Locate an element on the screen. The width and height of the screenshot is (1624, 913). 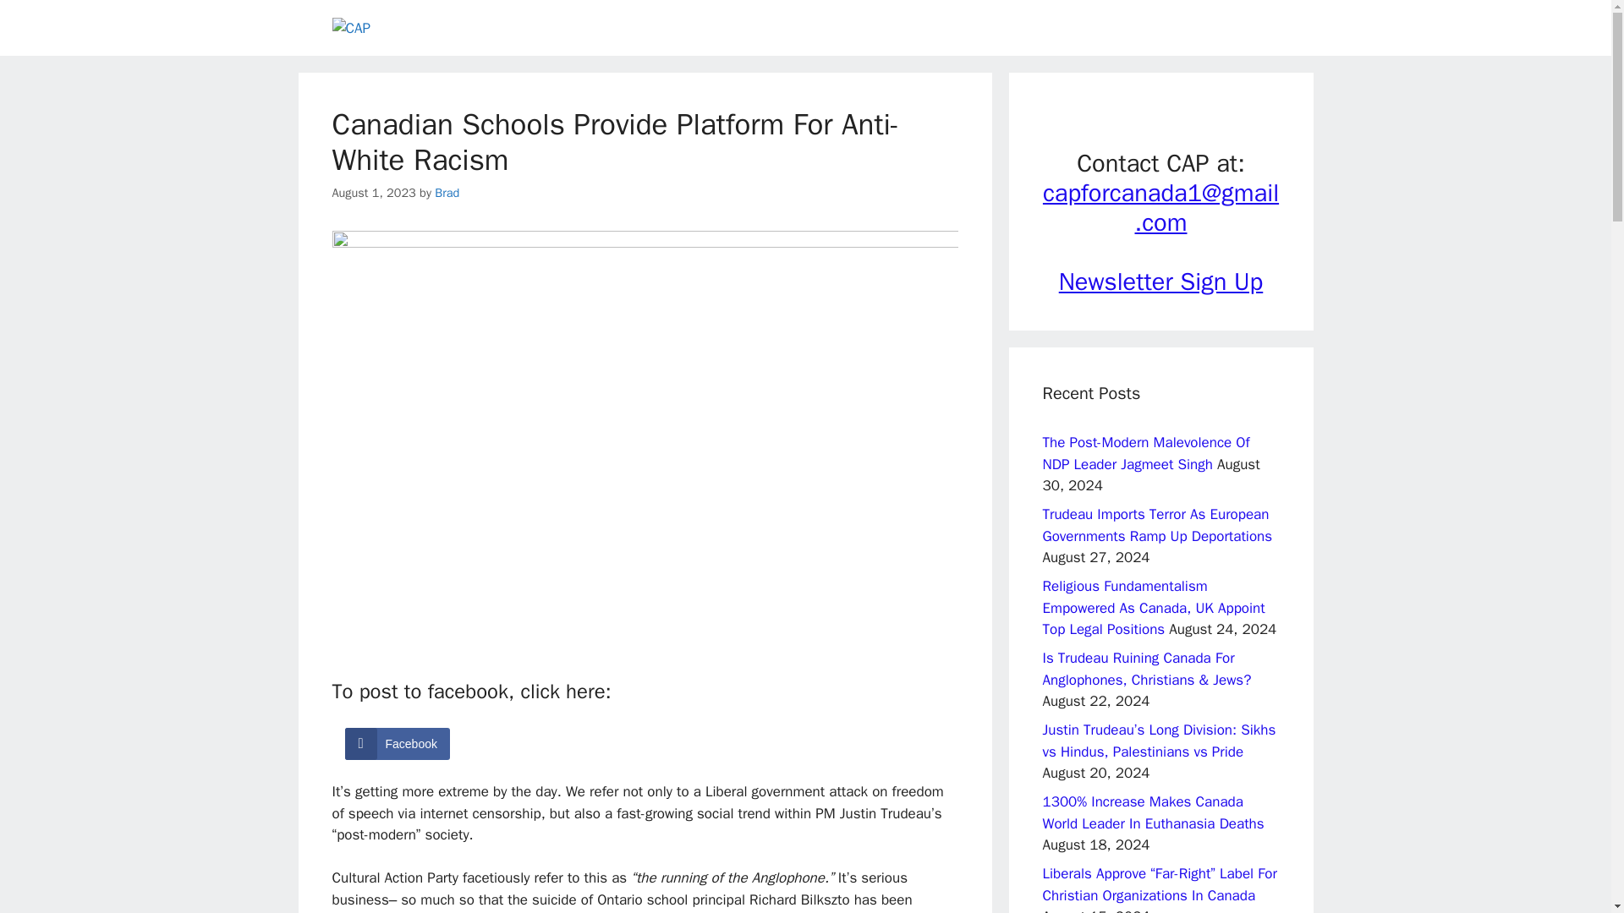
Brad is located at coordinates (447, 193).